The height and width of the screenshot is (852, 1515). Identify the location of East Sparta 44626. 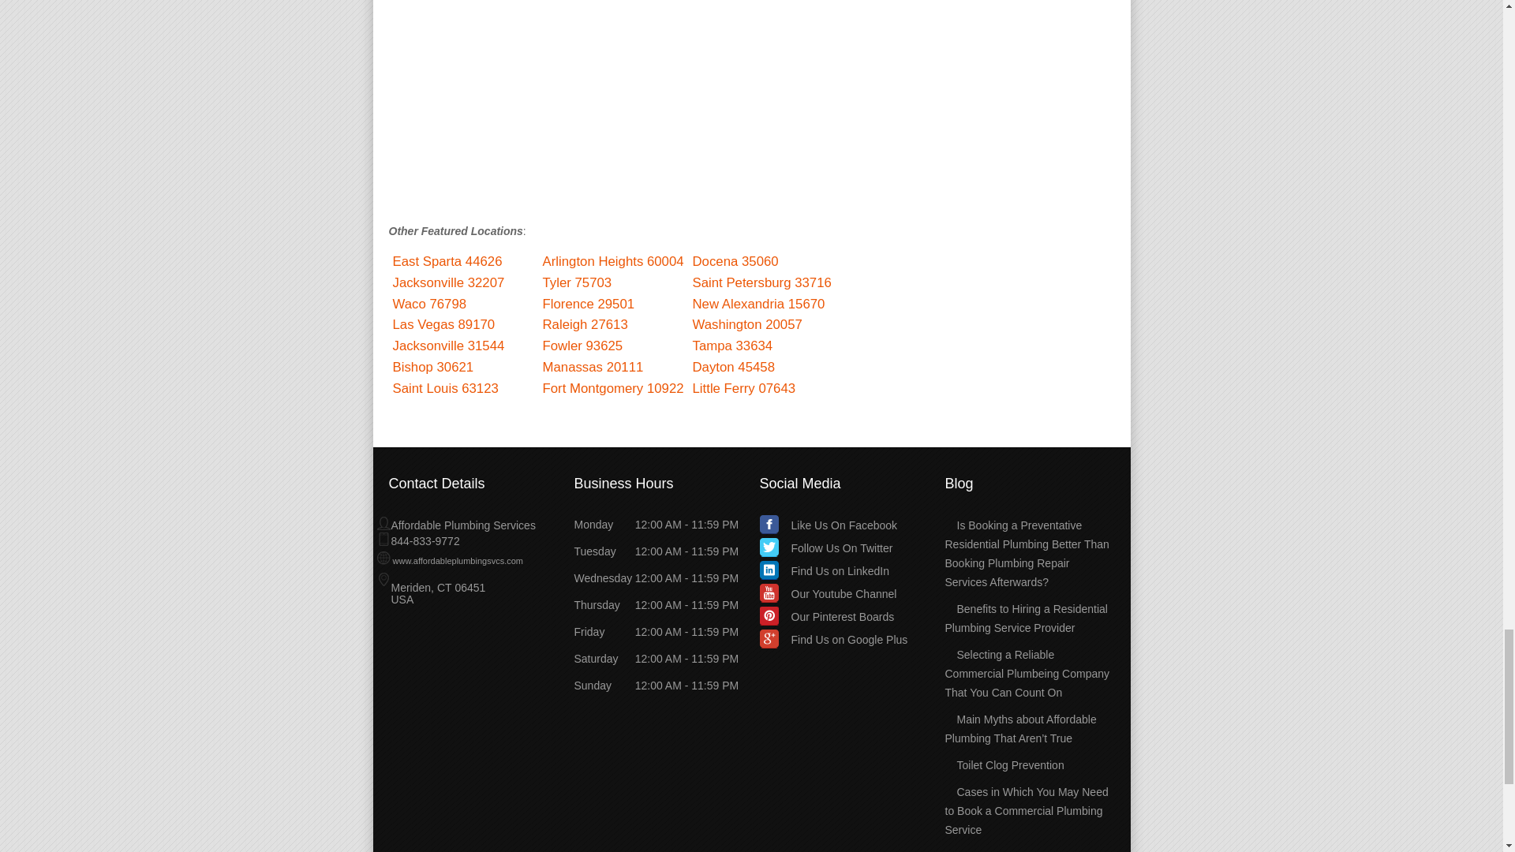
(447, 261).